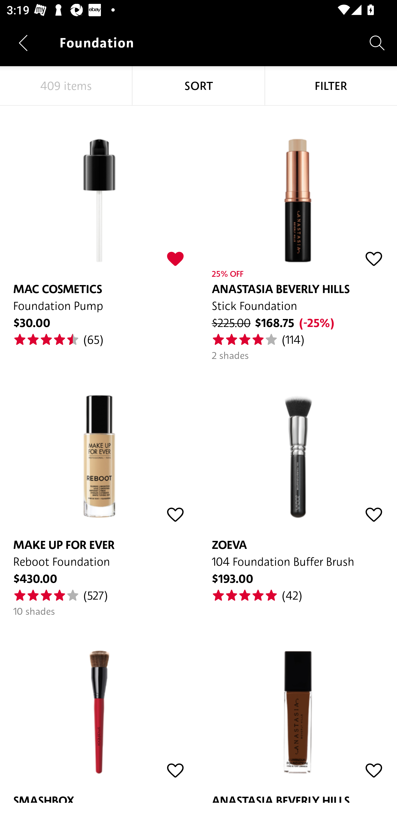  Describe the element at coordinates (198, 86) in the screenshot. I see `SORT` at that location.